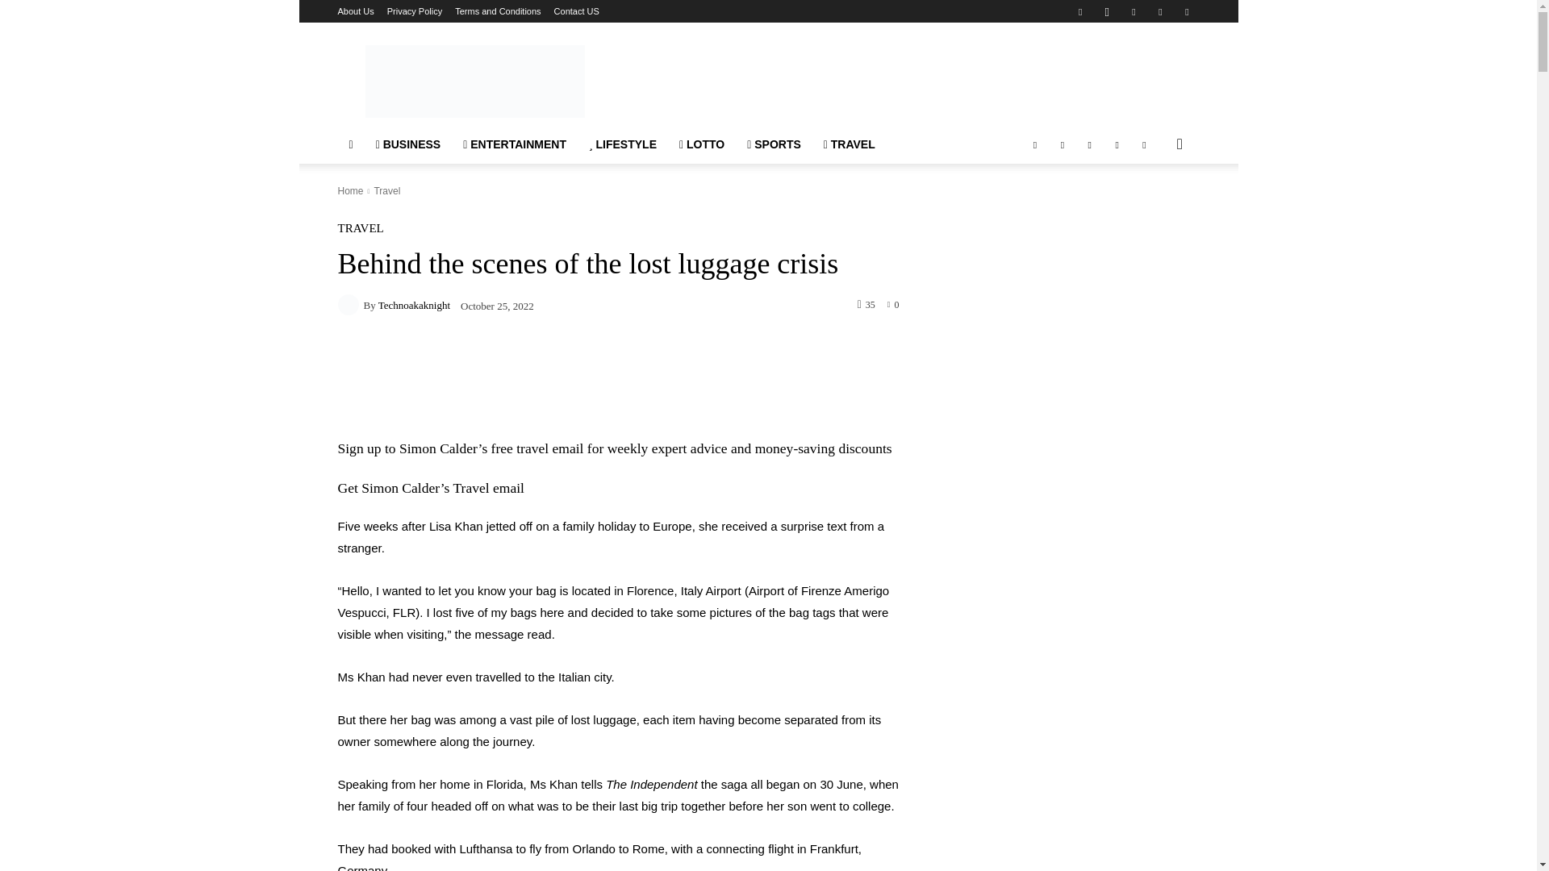 The height and width of the screenshot is (871, 1549). I want to click on Facebook, so click(1079, 11).